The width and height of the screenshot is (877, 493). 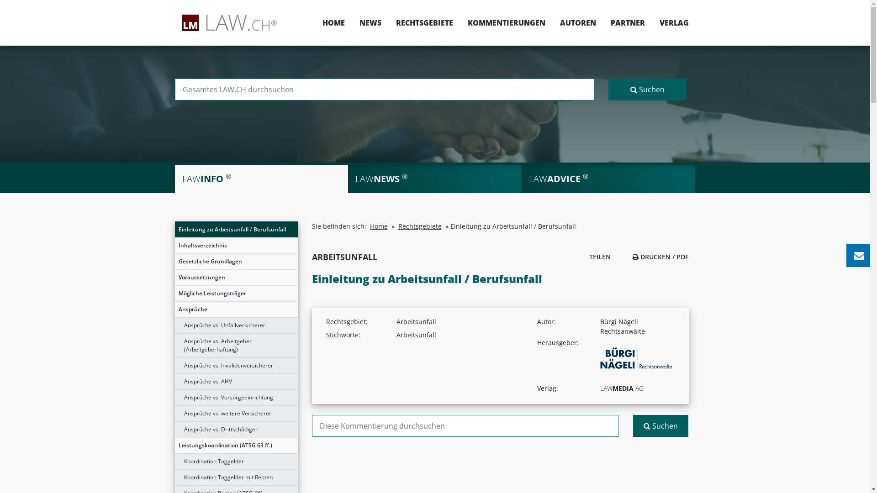 What do you see at coordinates (385, 89) in the screenshot?
I see `Suchen nach:` at bounding box center [385, 89].